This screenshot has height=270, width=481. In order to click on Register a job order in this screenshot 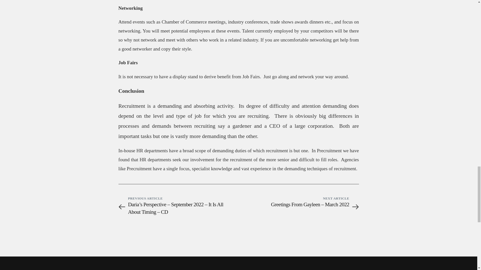, I will do `click(199, 220)`.